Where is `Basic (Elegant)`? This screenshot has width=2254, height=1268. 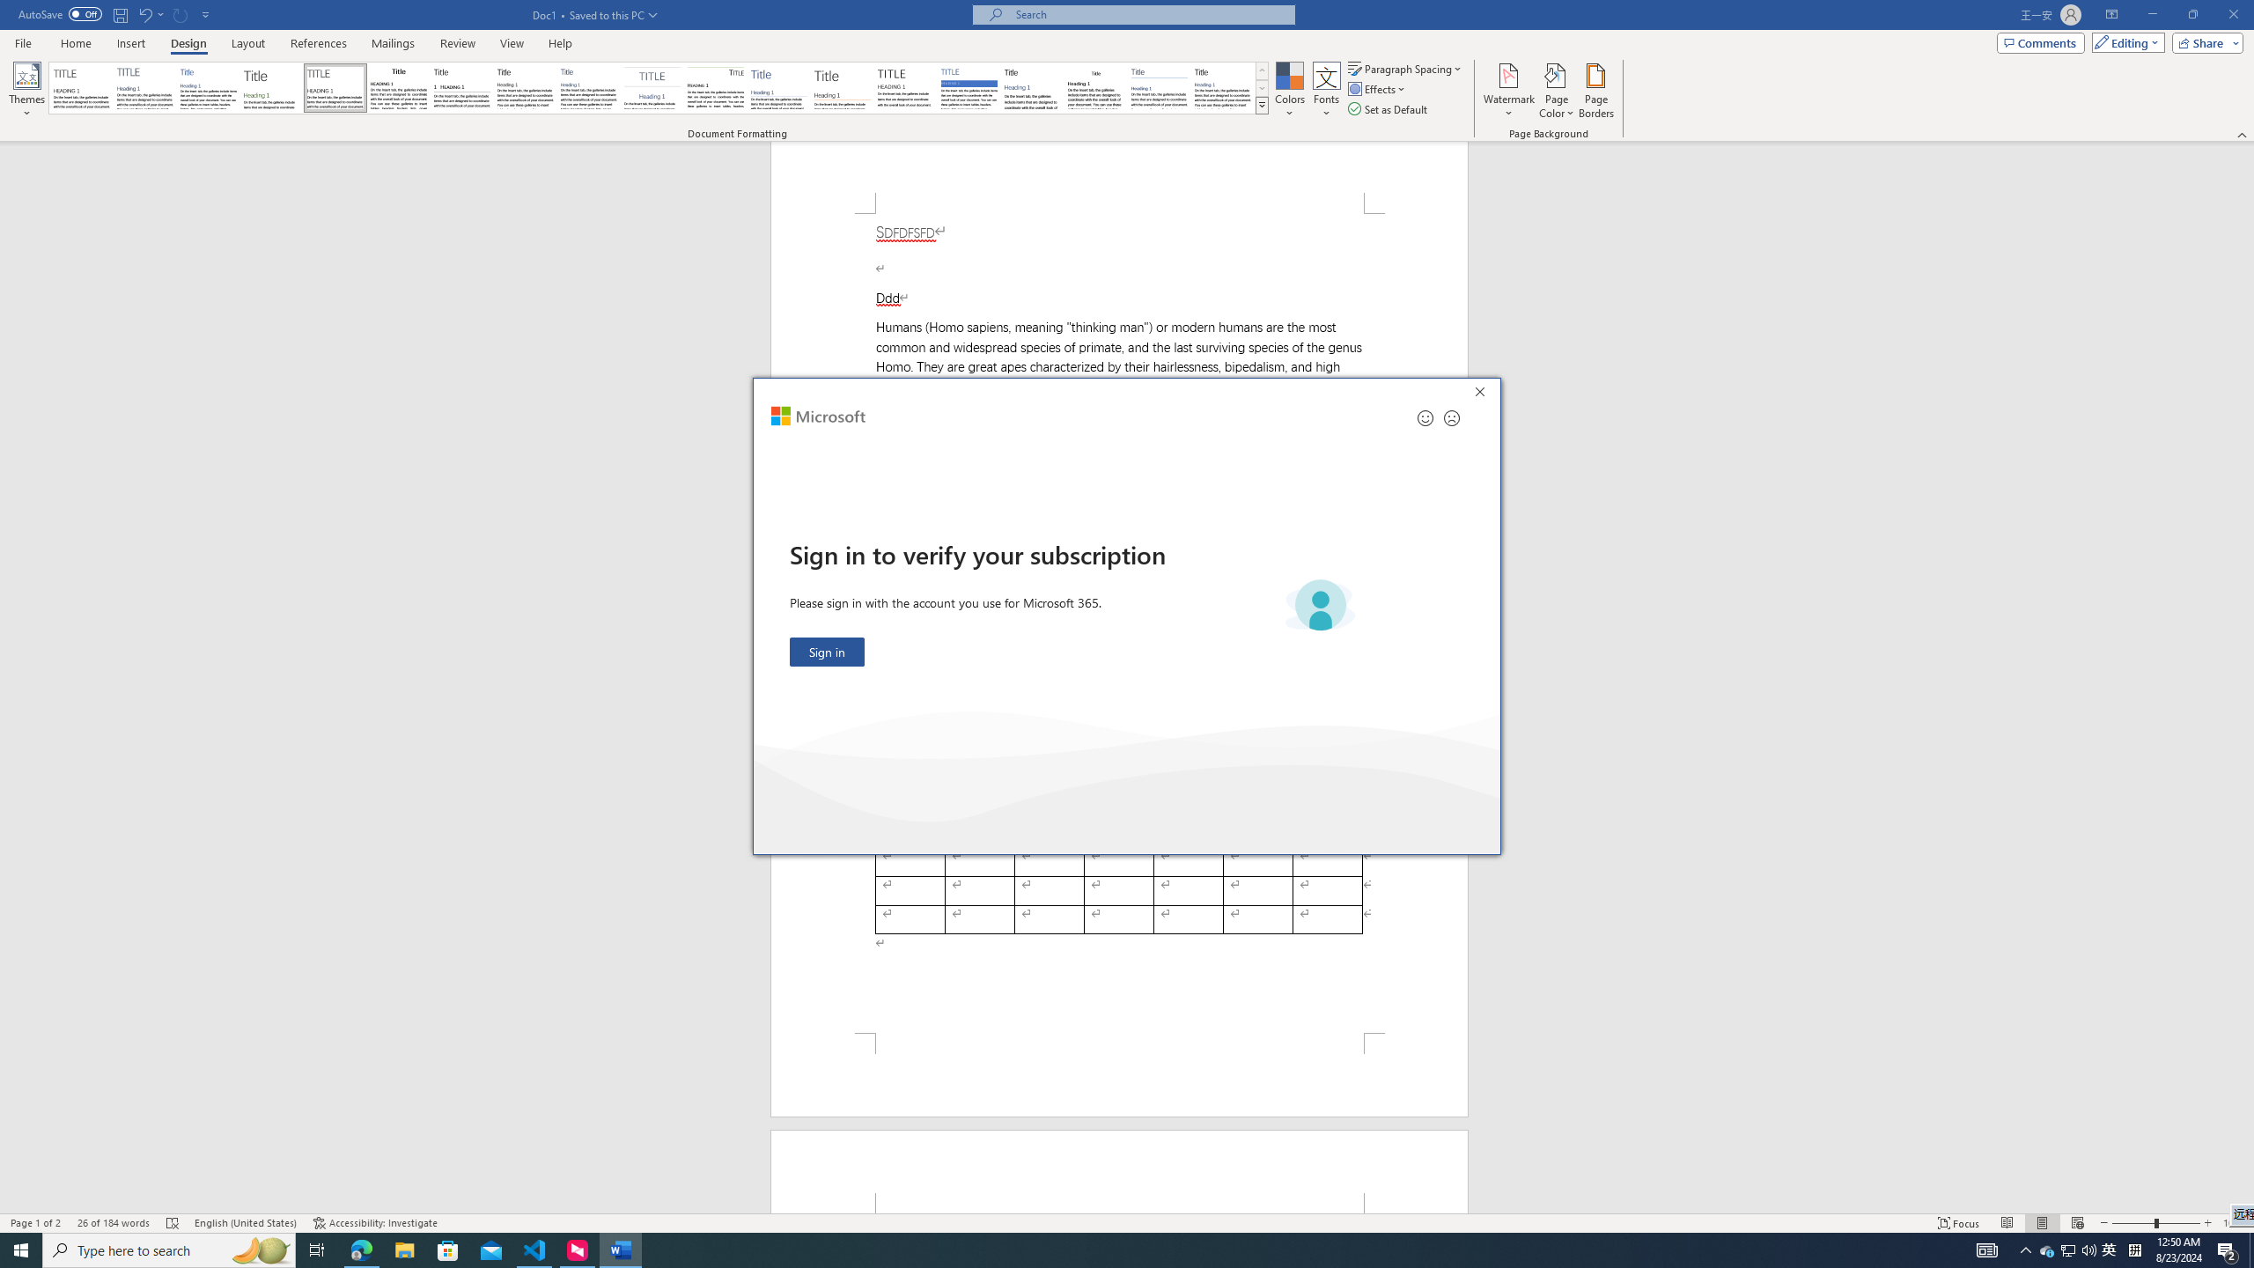 Basic (Elegant) is located at coordinates (145, 88).